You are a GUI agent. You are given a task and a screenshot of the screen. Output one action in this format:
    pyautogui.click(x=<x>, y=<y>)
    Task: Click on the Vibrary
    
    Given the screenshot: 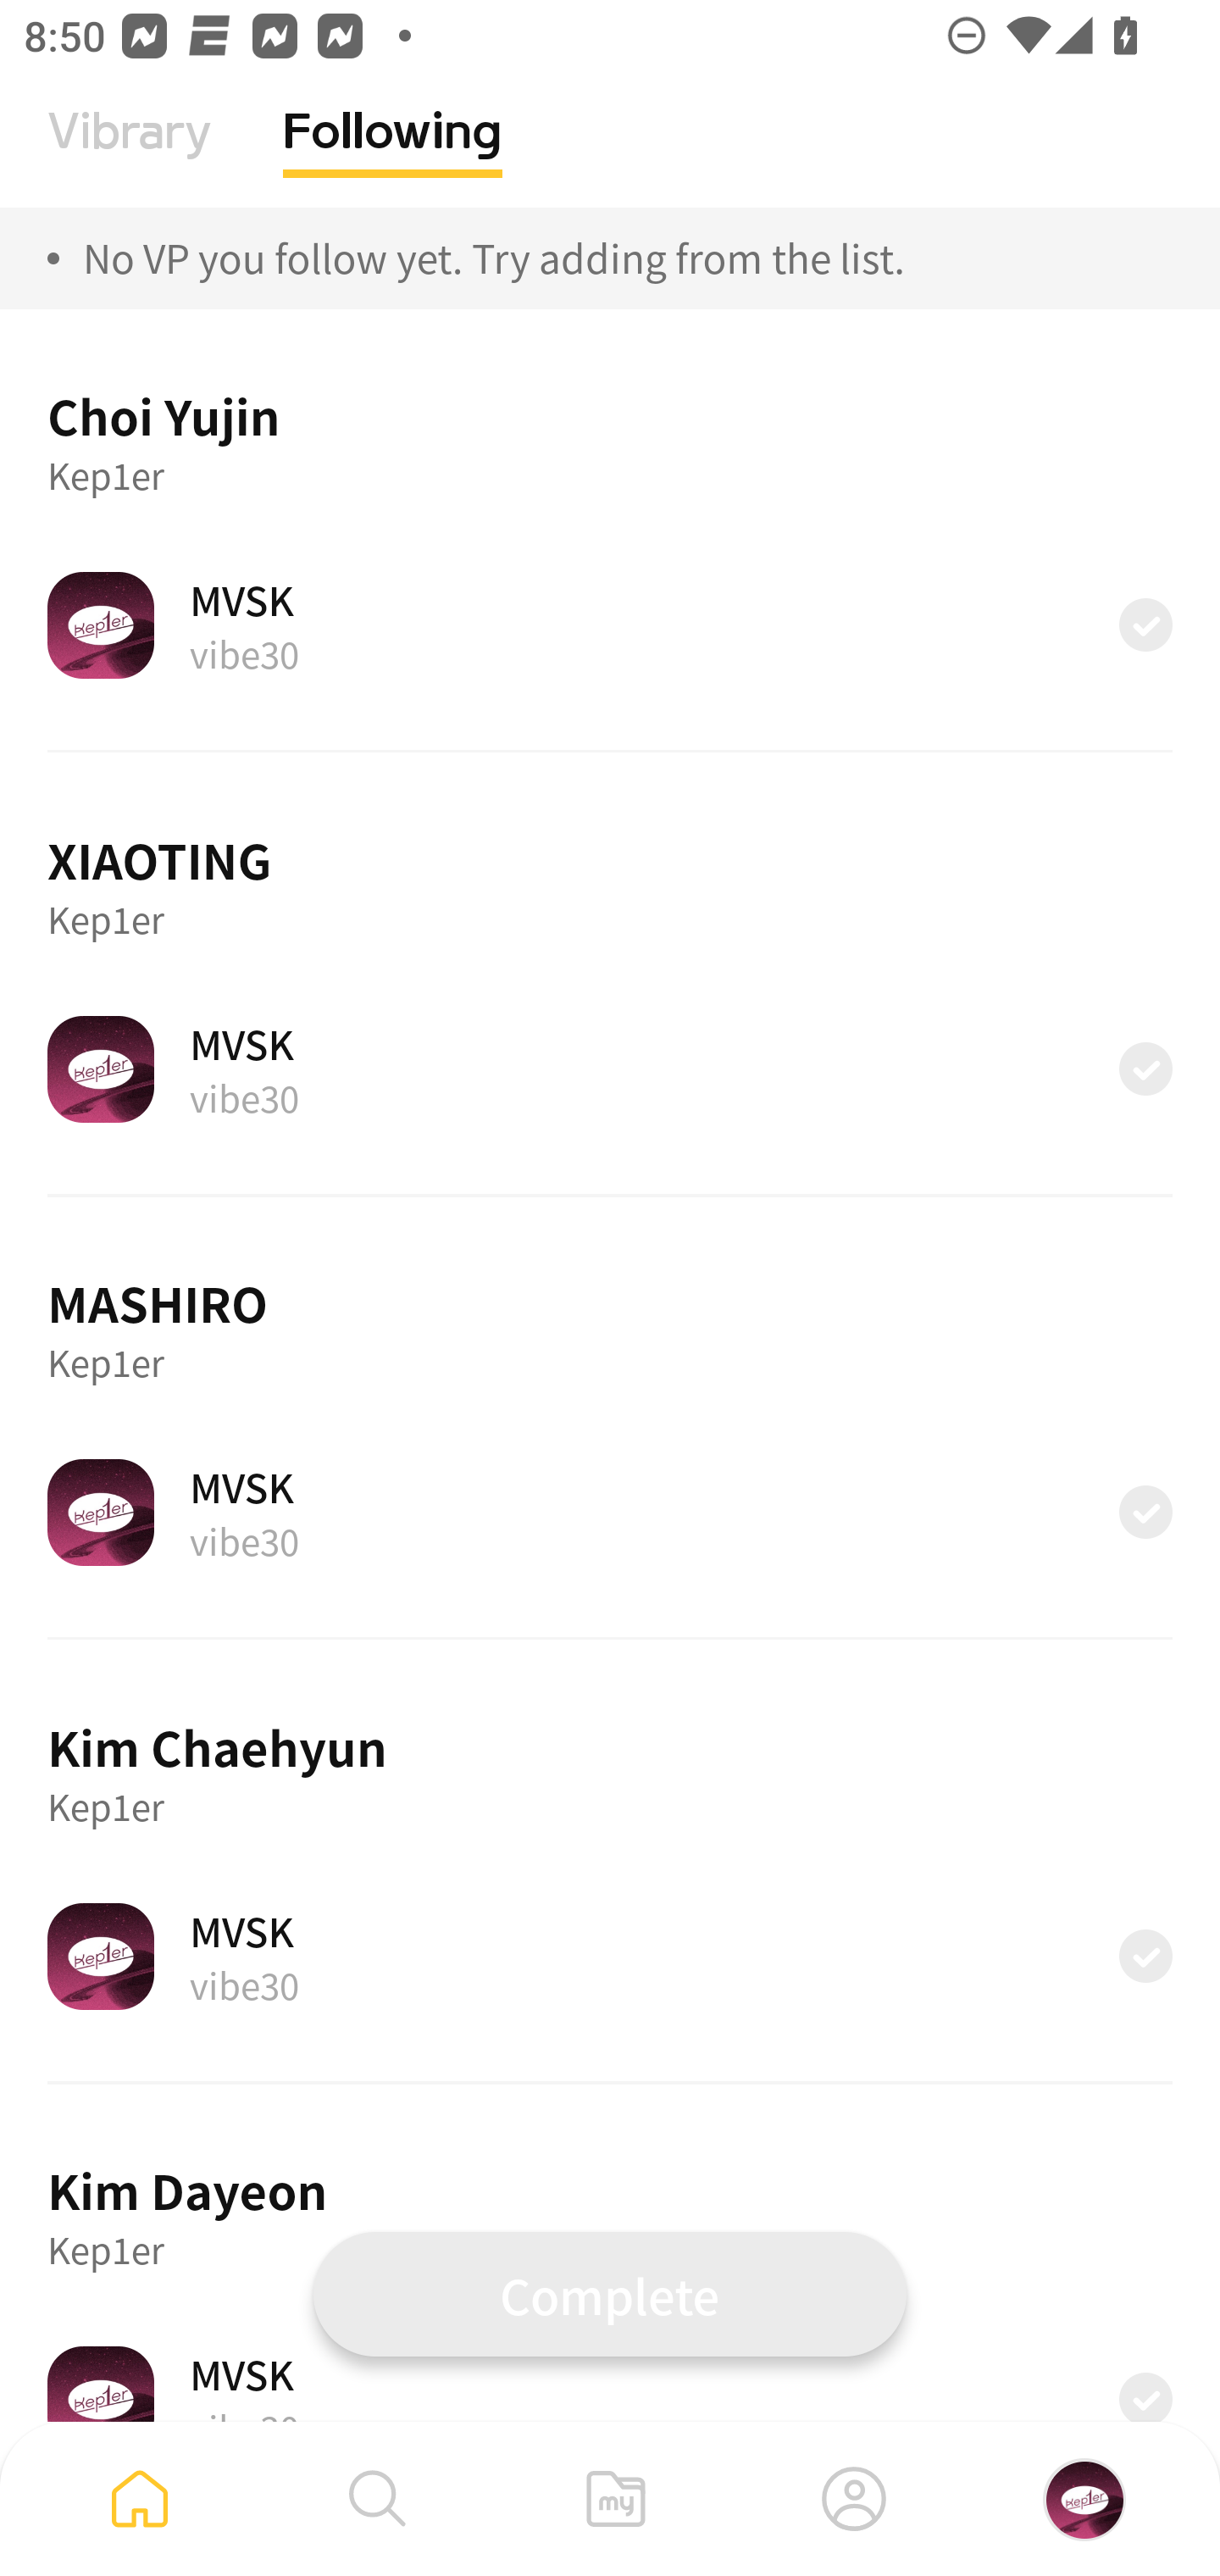 What is the action you would take?
    pyautogui.click(x=130, y=157)
    